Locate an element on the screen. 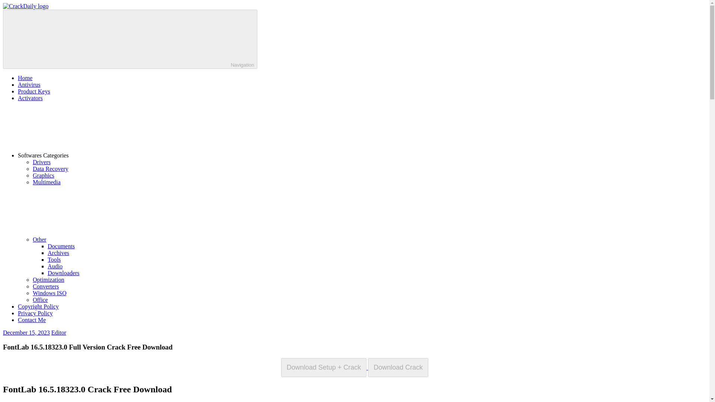  Navigation is located at coordinates (130, 39).